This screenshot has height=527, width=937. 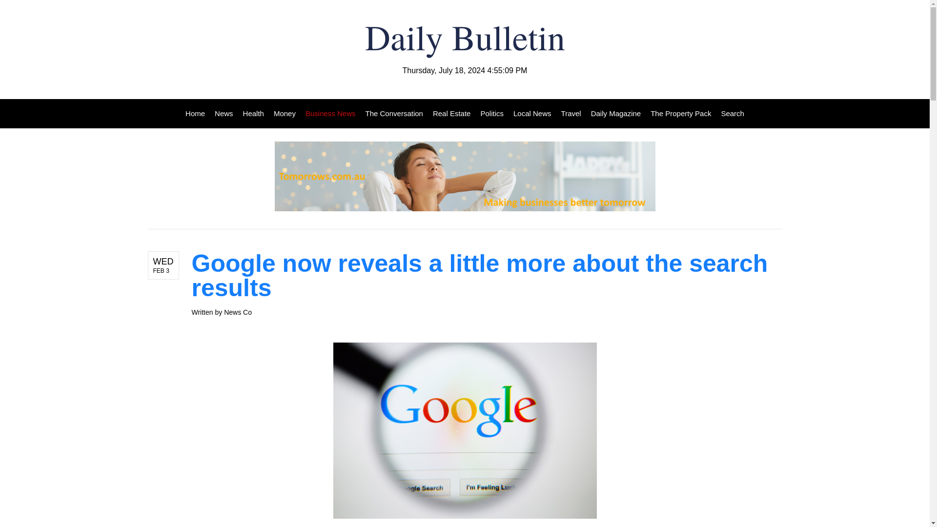 What do you see at coordinates (331, 114) in the screenshot?
I see `Business News` at bounding box center [331, 114].